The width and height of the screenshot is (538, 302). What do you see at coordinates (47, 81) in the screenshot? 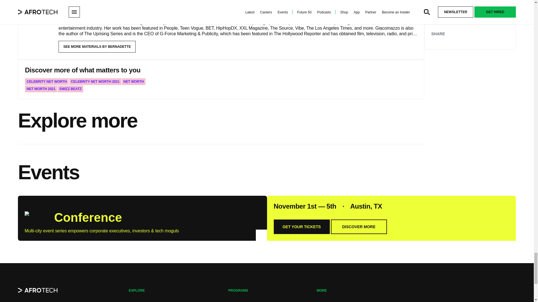
I see `CELEBRITY NET WORTH` at bounding box center [47, 81].